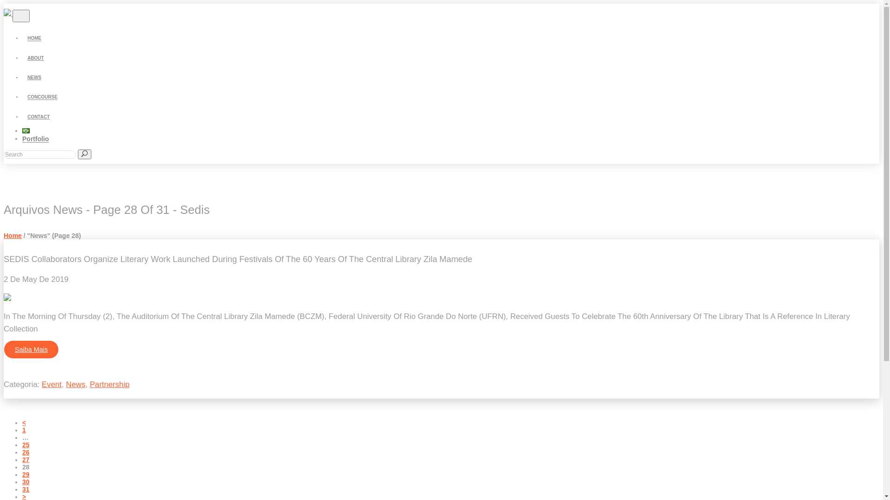  What do you see at coordinates (26, 482) in the screenshot?
I see `30` at bounding box center [26, 482].